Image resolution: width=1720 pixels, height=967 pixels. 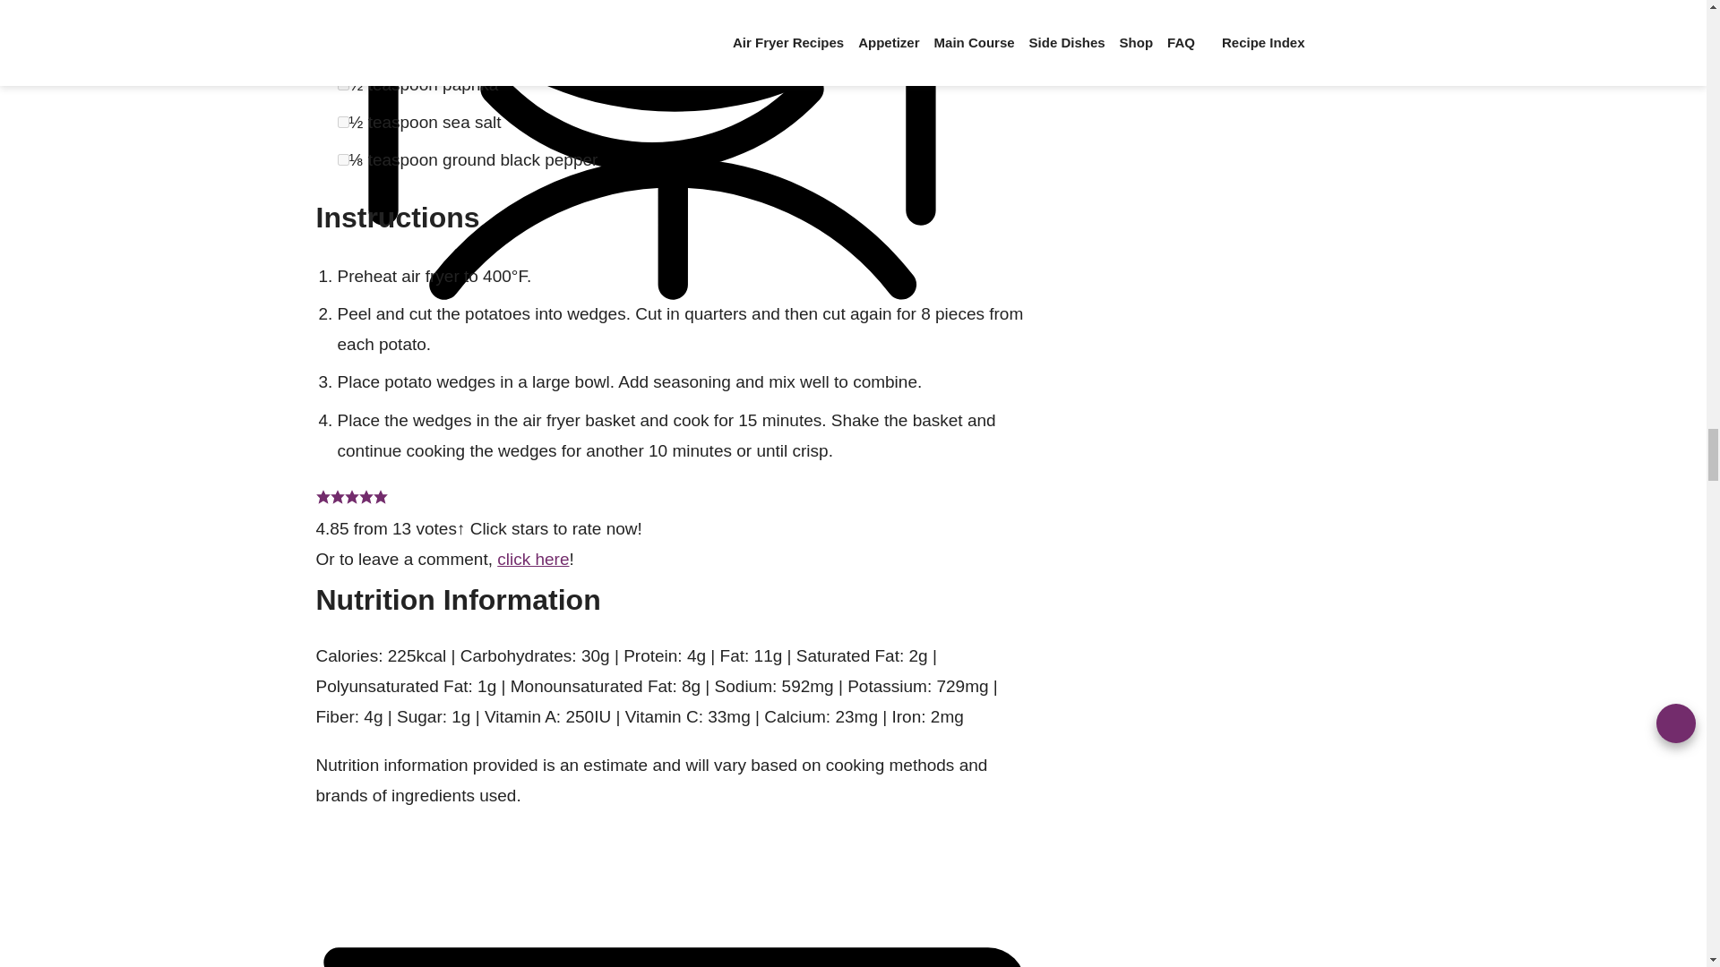 I want to click on on, so click(x=342, y=47).